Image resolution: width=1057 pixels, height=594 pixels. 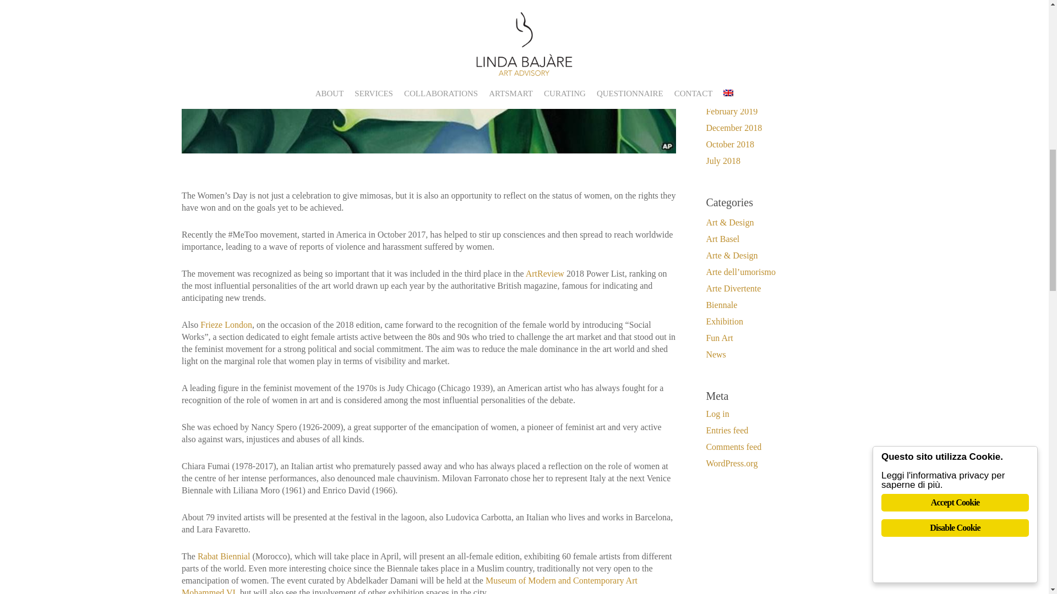 What do you see at coordinates (786, 1) in the screenshot?
I see `October 2019` at bounding box center [786, 1].